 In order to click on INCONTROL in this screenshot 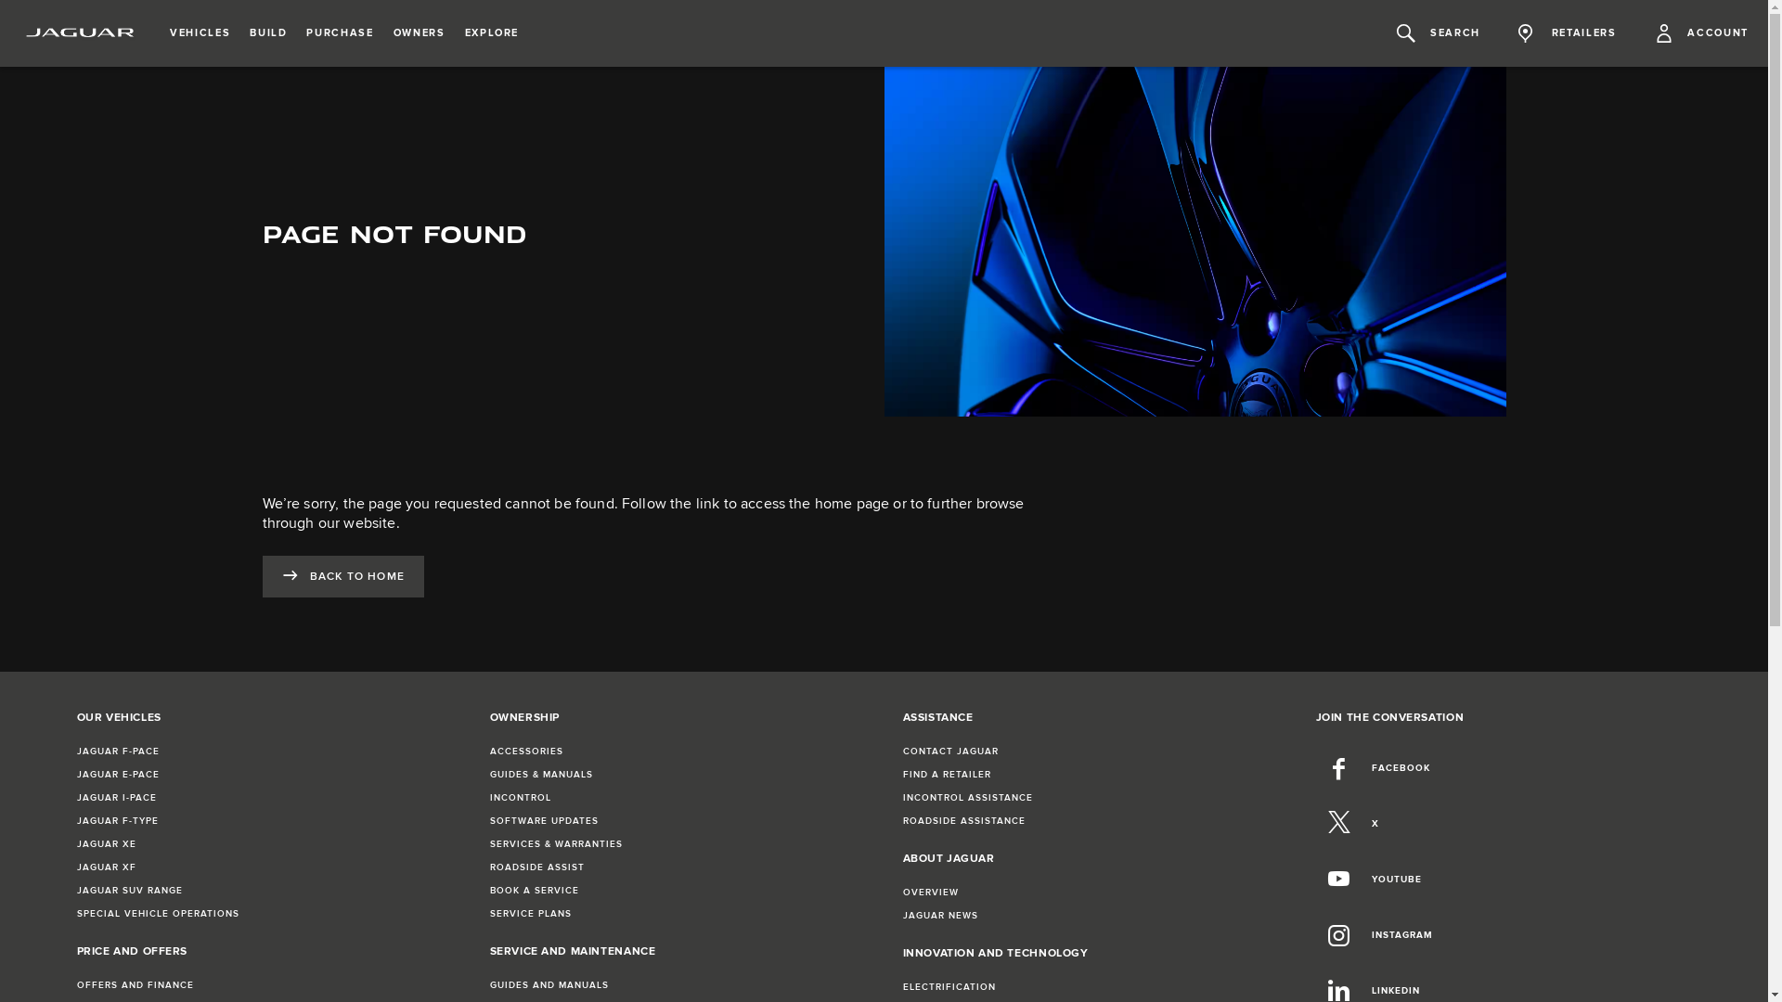, I will do `click(521, 798)`.